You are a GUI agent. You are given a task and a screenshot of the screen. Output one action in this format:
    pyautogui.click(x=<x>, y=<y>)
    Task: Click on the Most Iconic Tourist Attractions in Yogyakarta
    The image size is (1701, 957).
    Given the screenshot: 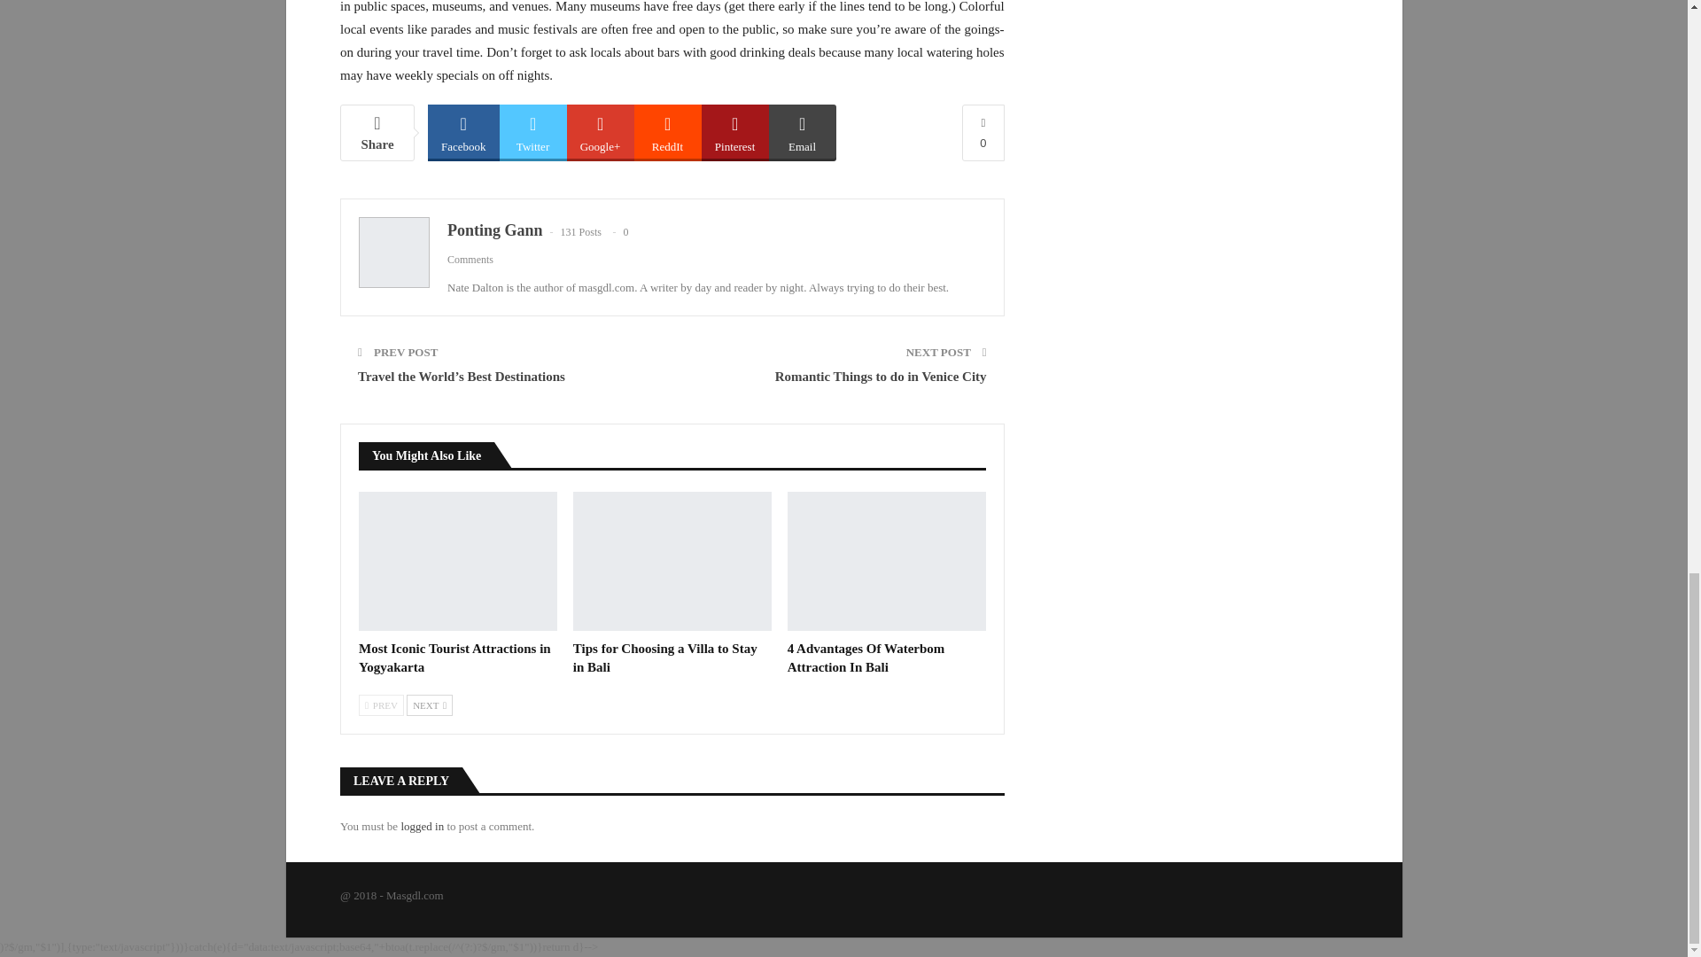 What is the action you would take?
    pyautogui.click(x=455, y=657)
    